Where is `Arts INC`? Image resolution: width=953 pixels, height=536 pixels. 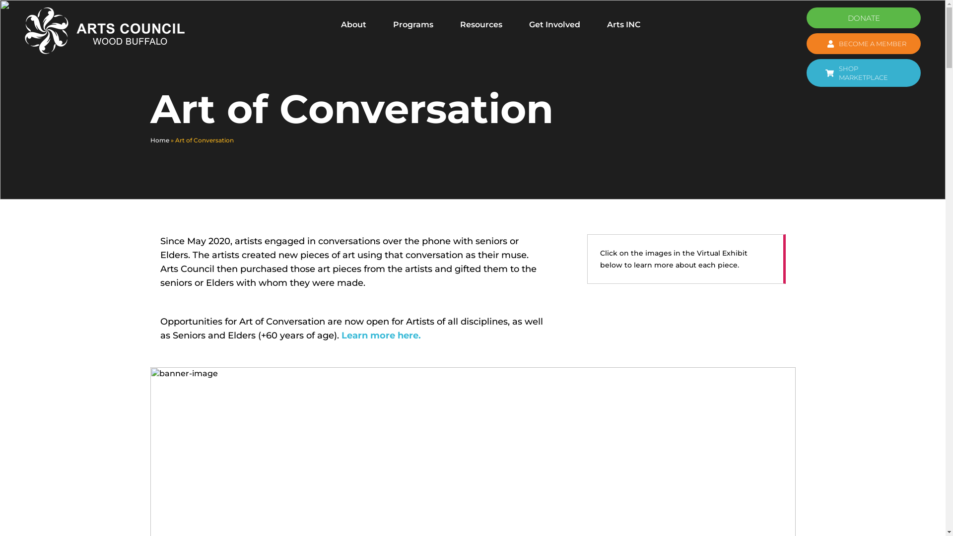
Arts INC is located at coordinates (623, 25).